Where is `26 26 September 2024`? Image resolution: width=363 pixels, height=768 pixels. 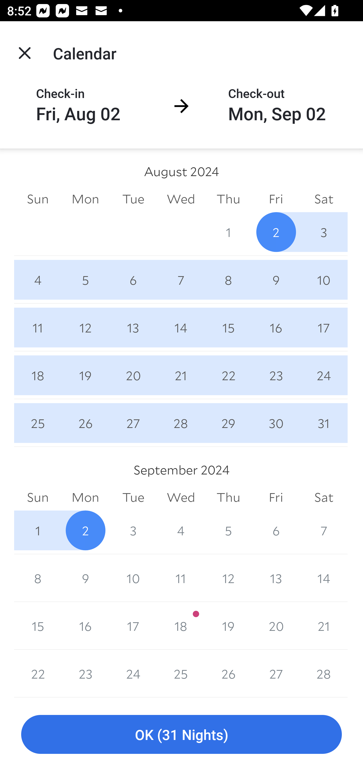 26 26 September 2024 is located at coordinates (228, 674).